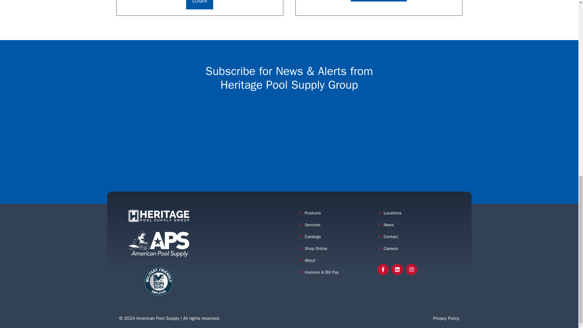 The height and width of the screenshot is (328, 583). What do you see at coordinates (199, 5) in the screenshot?
I see `LOGIN` at bounding box center [199, 5].